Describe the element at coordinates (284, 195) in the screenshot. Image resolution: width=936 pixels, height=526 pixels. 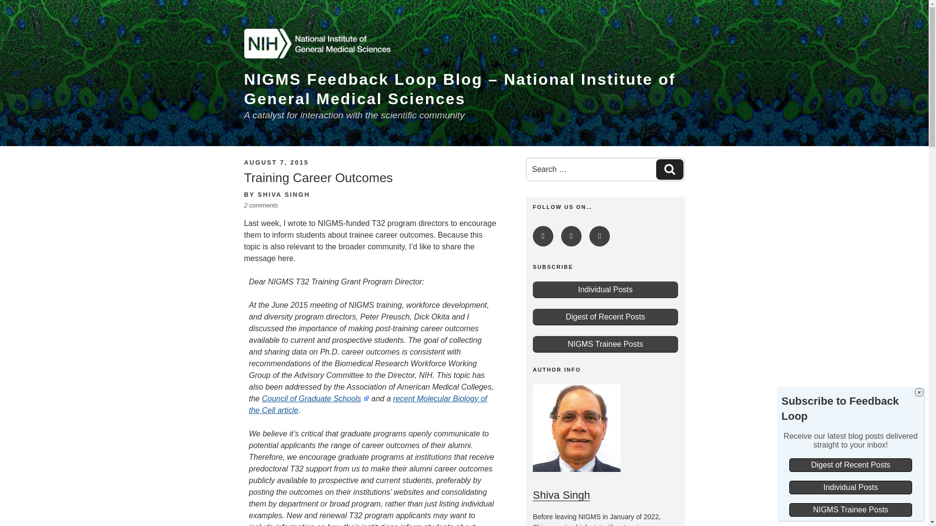
I see `SHIVA SINGH` at that location.